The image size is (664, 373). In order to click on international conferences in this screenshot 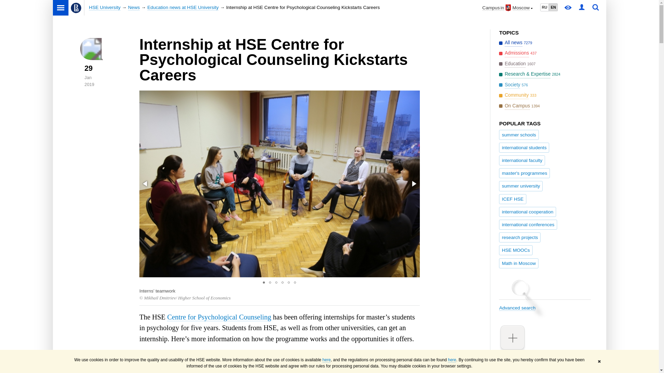, I will do `click(528, 224)`.